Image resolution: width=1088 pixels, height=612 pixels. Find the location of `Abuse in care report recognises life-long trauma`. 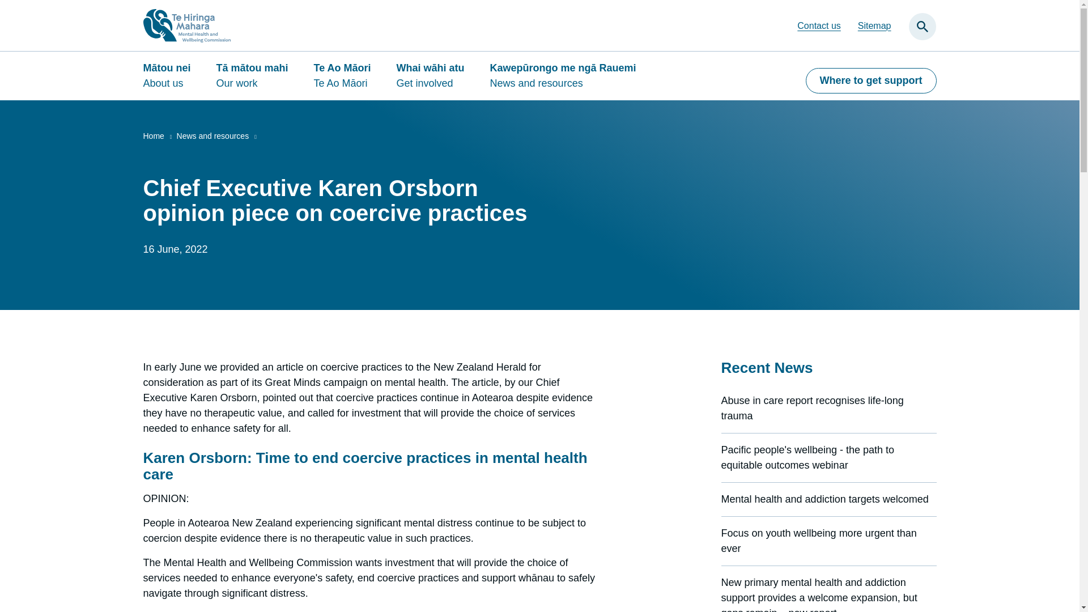

Abuse in care report recognises life-long trauma is located at coordinates (811, 408).